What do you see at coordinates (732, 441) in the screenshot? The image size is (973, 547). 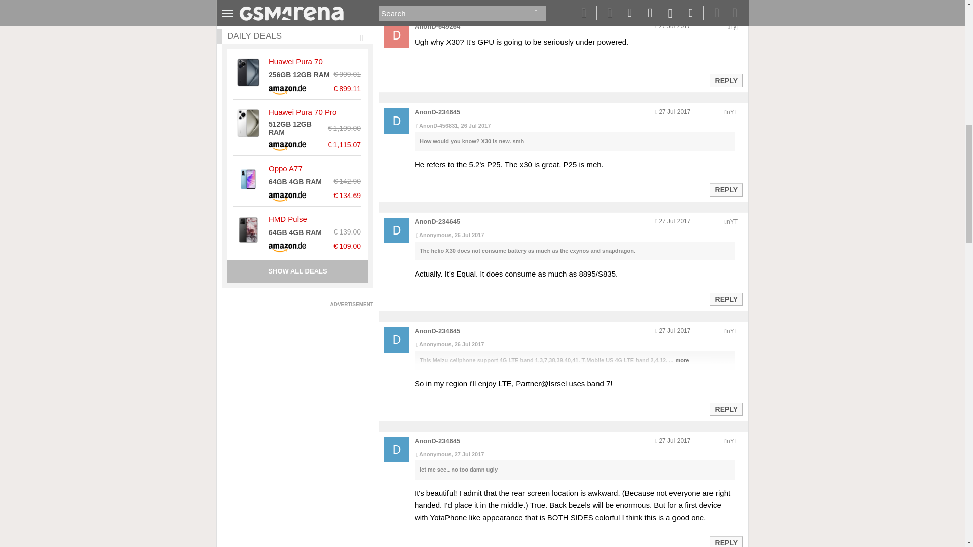 I see `Encoded anonymized location` at bounding box center [732, 441].